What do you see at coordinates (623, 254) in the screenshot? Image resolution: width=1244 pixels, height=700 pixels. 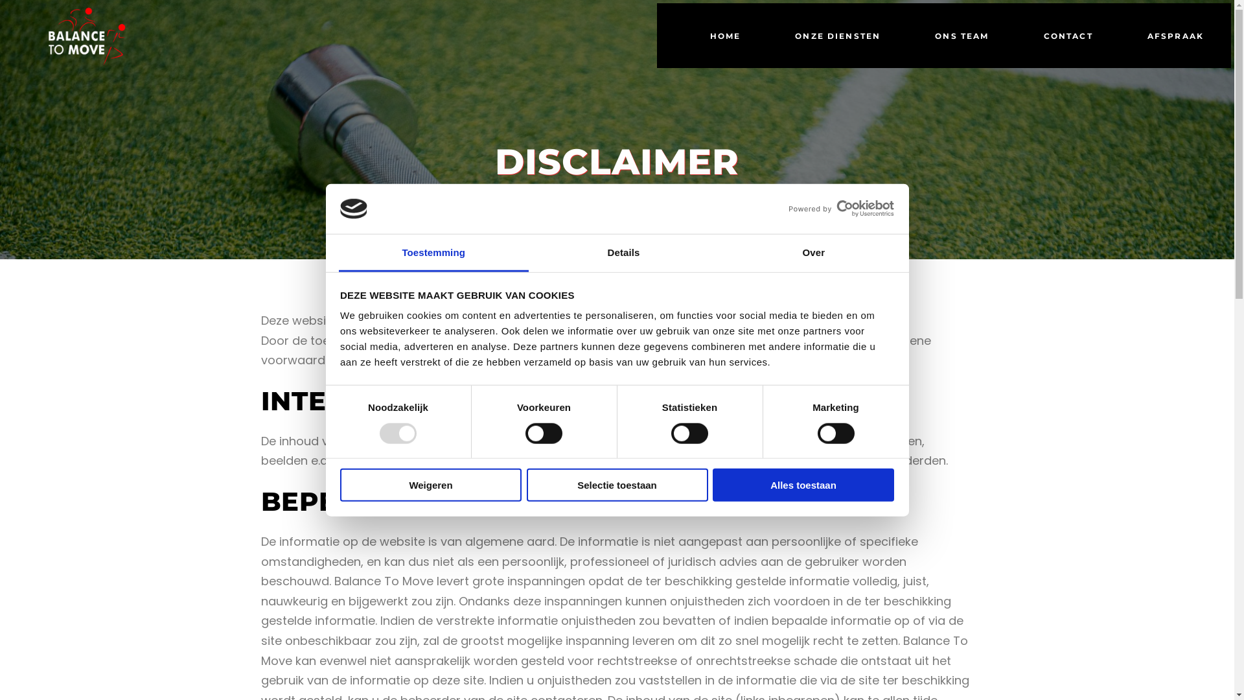 I see `Details` at bounding box center [623, 254].